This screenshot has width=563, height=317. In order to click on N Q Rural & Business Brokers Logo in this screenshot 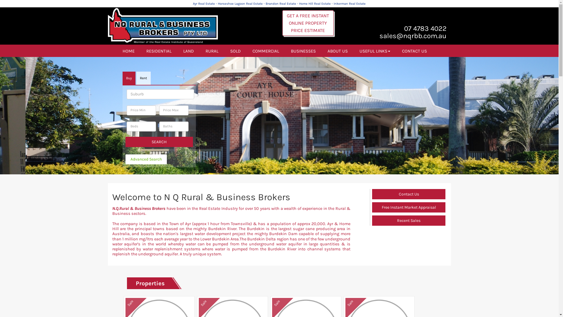, I will do `click(163, 26)`.